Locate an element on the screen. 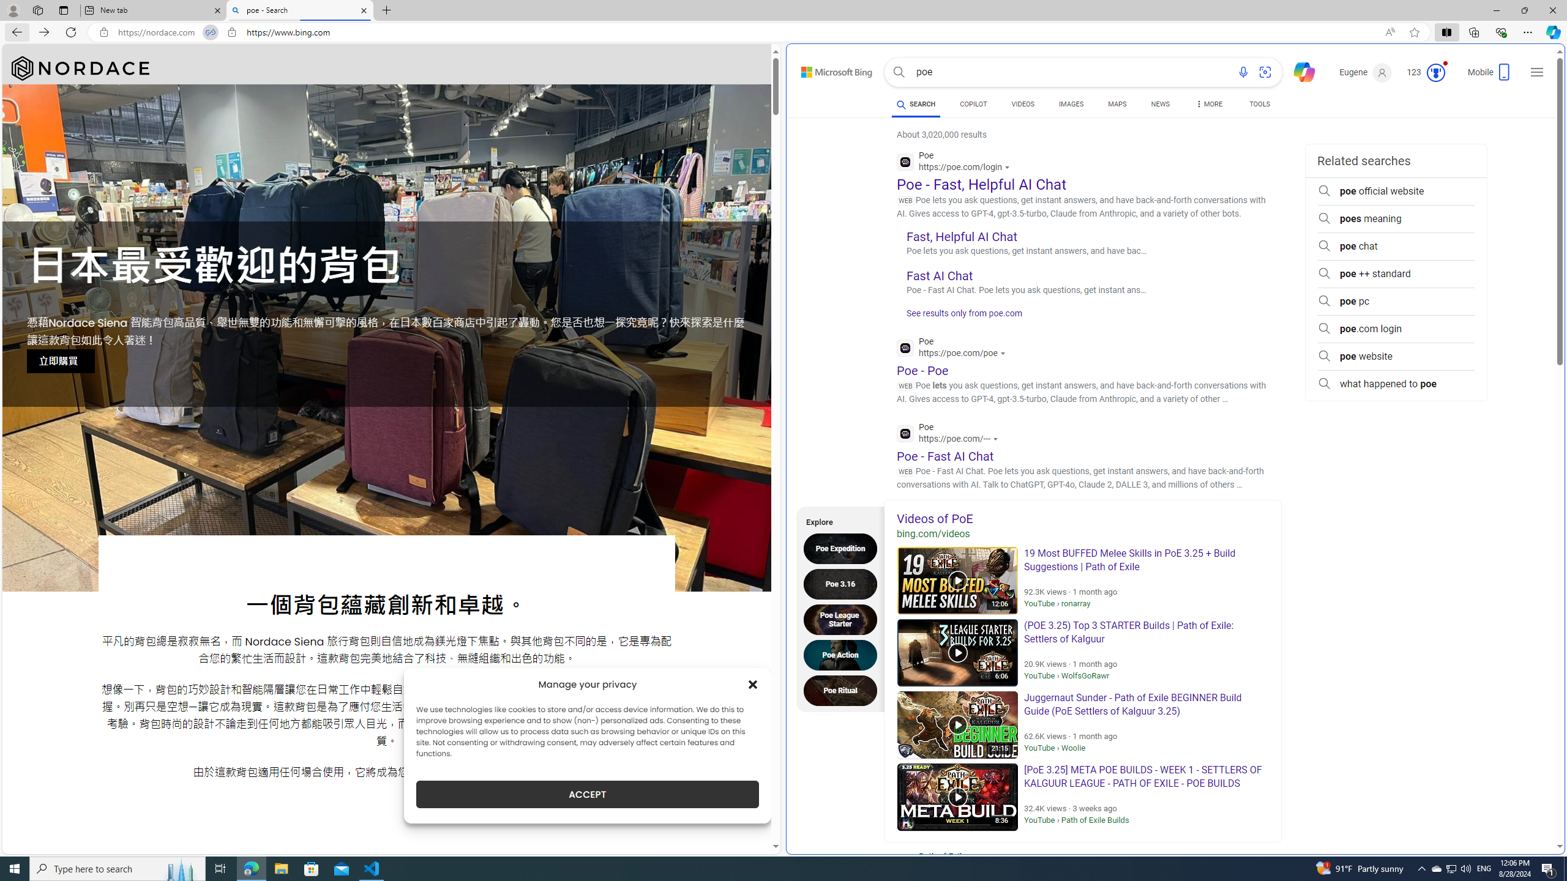 Image resolution: width=1567 pixels, height=881 pixels. NEWS is located at coordinates (1161, 104).